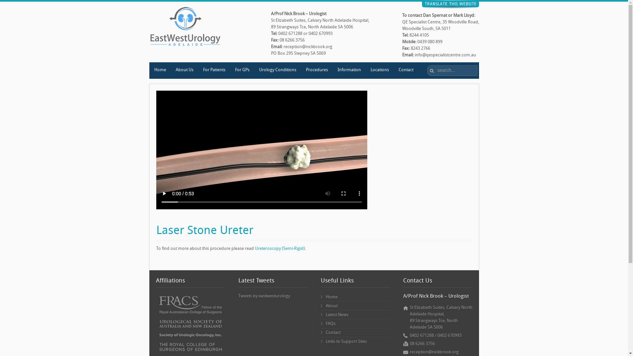  What do you see at coordinates (355, 341) in the screenshot?
I see `Links to Support Sites` at bounding box center [355, 341].